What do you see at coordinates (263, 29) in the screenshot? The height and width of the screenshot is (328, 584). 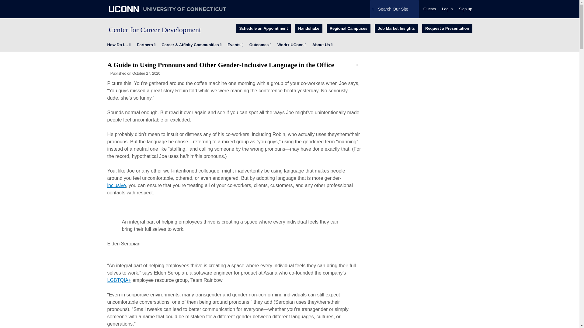 I see `Schedule an Appointment` at bounding box center [263, 29].